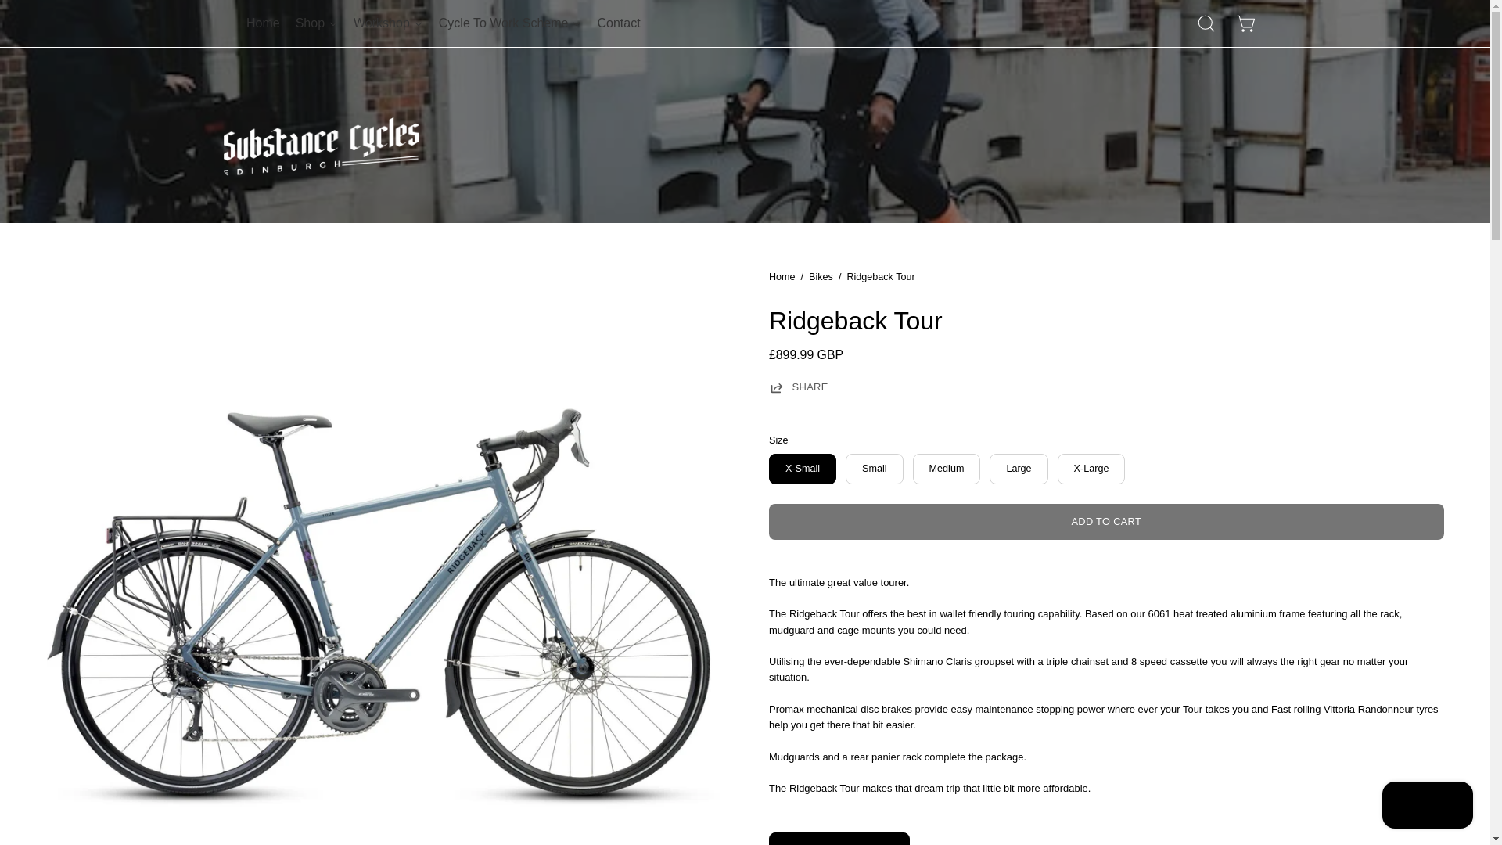 This screenshot has height=845, width=1502. I want to click on Open search bar, so click(1206, 23).